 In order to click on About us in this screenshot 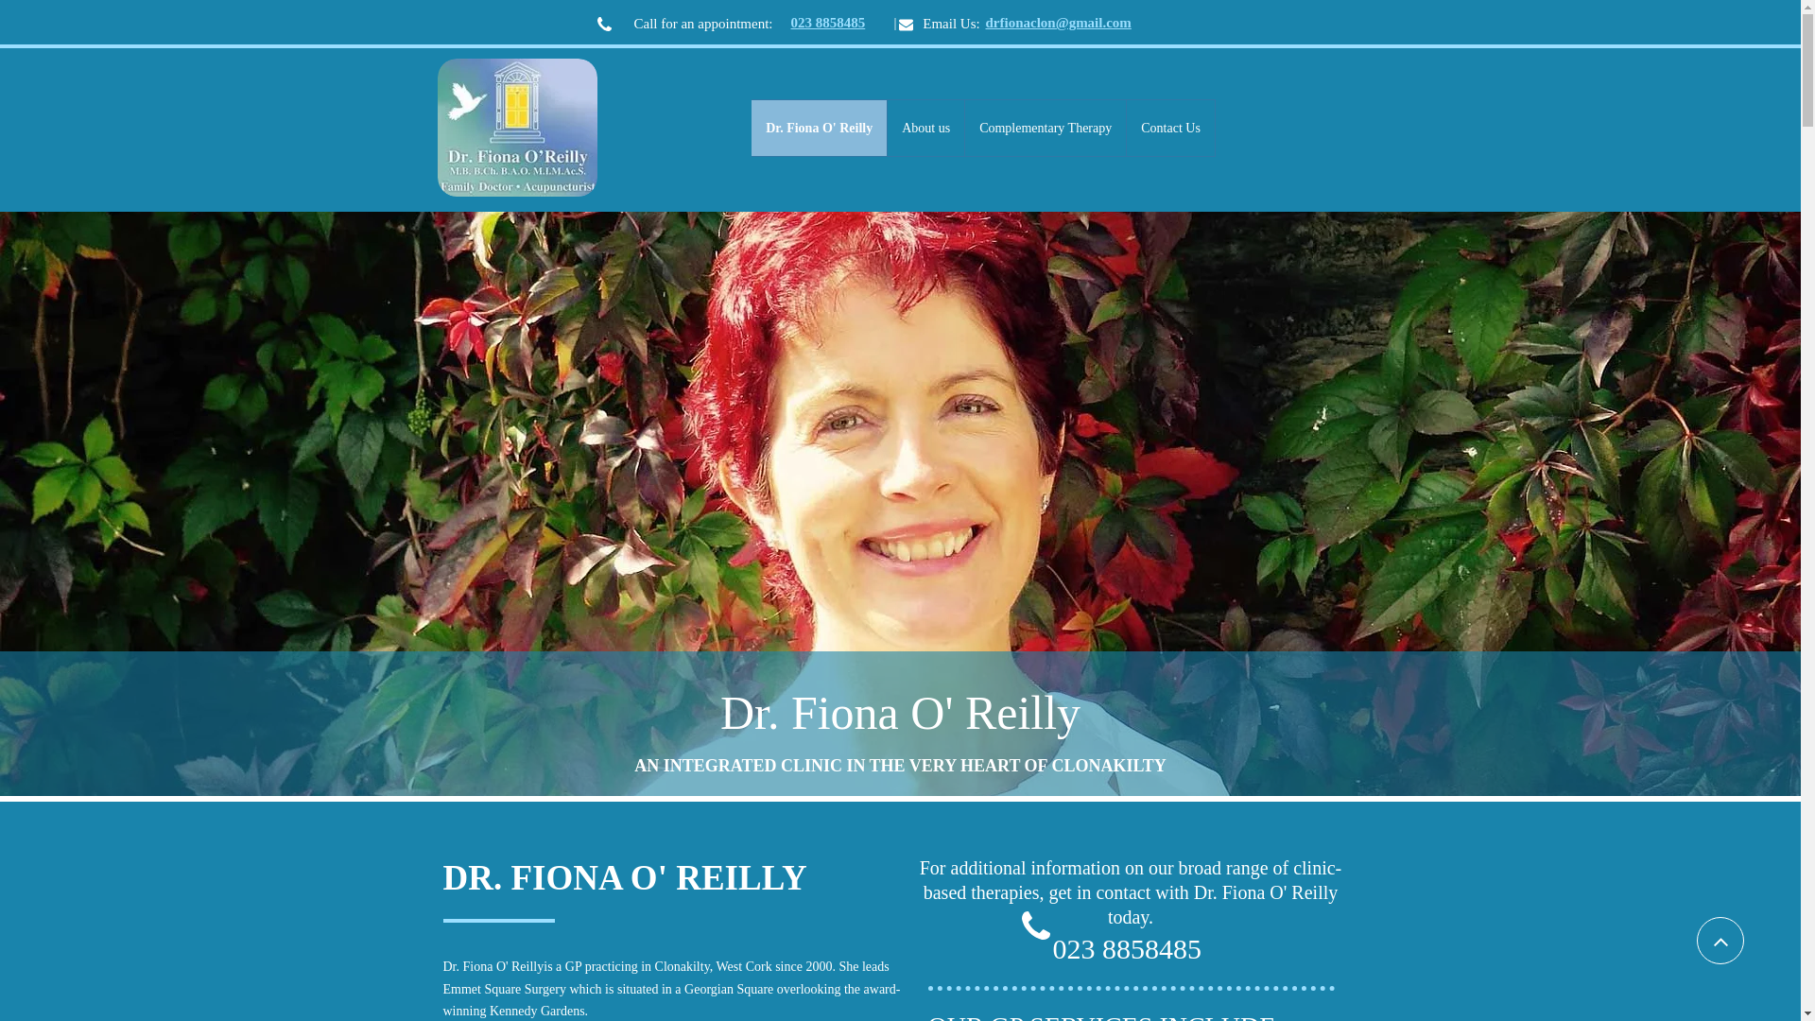, I will do `click(926, 128)`.